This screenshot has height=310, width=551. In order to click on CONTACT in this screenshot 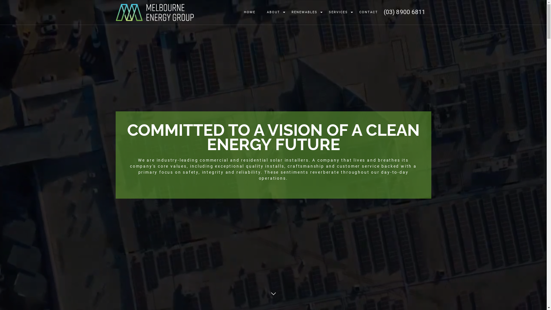, I will do `click(368, 13)`.